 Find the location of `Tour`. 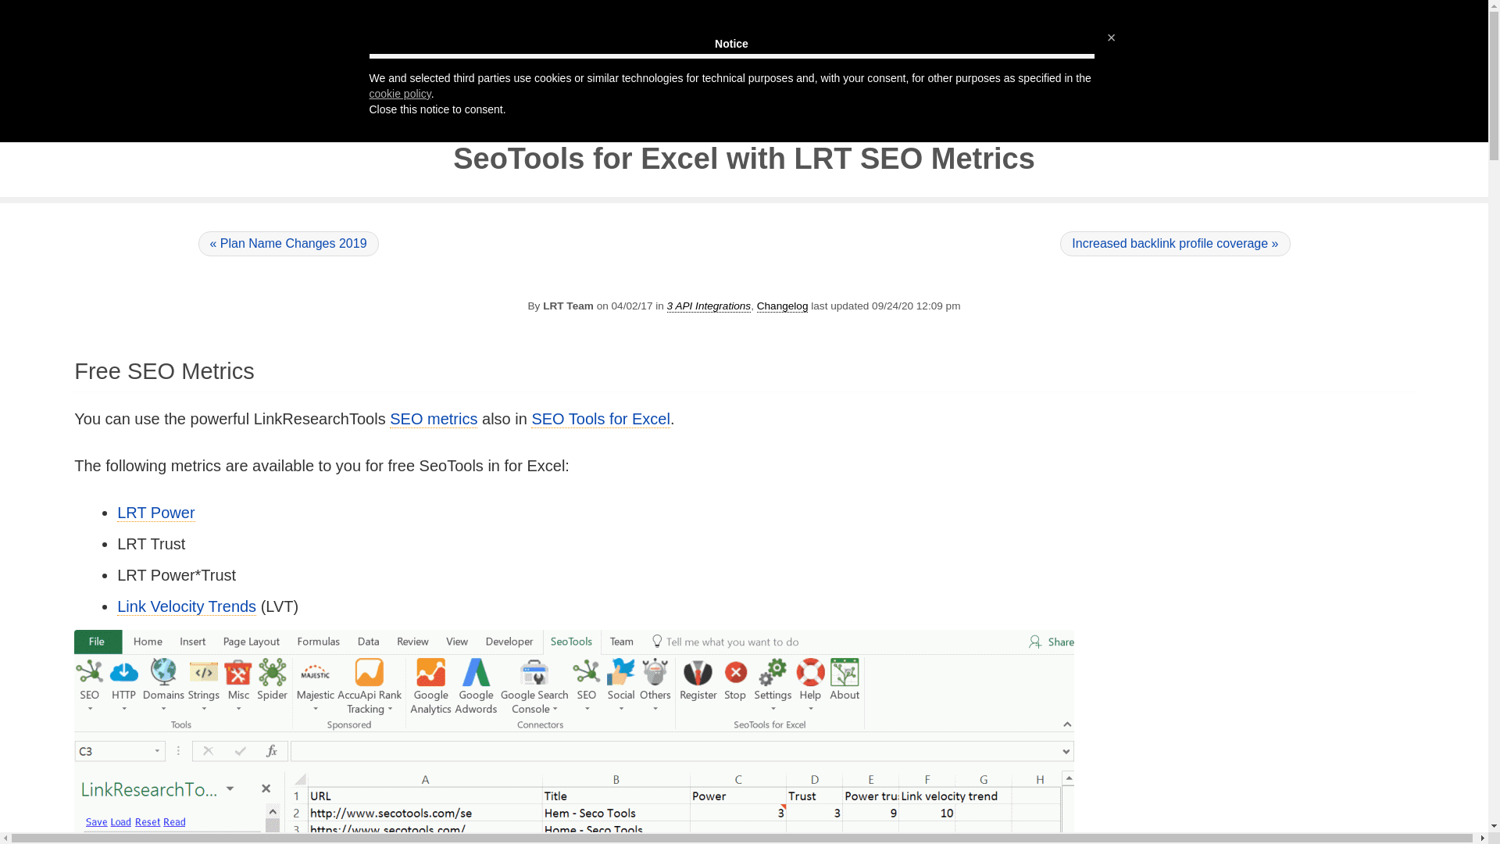

Tour is located at coordinates (225, 21).